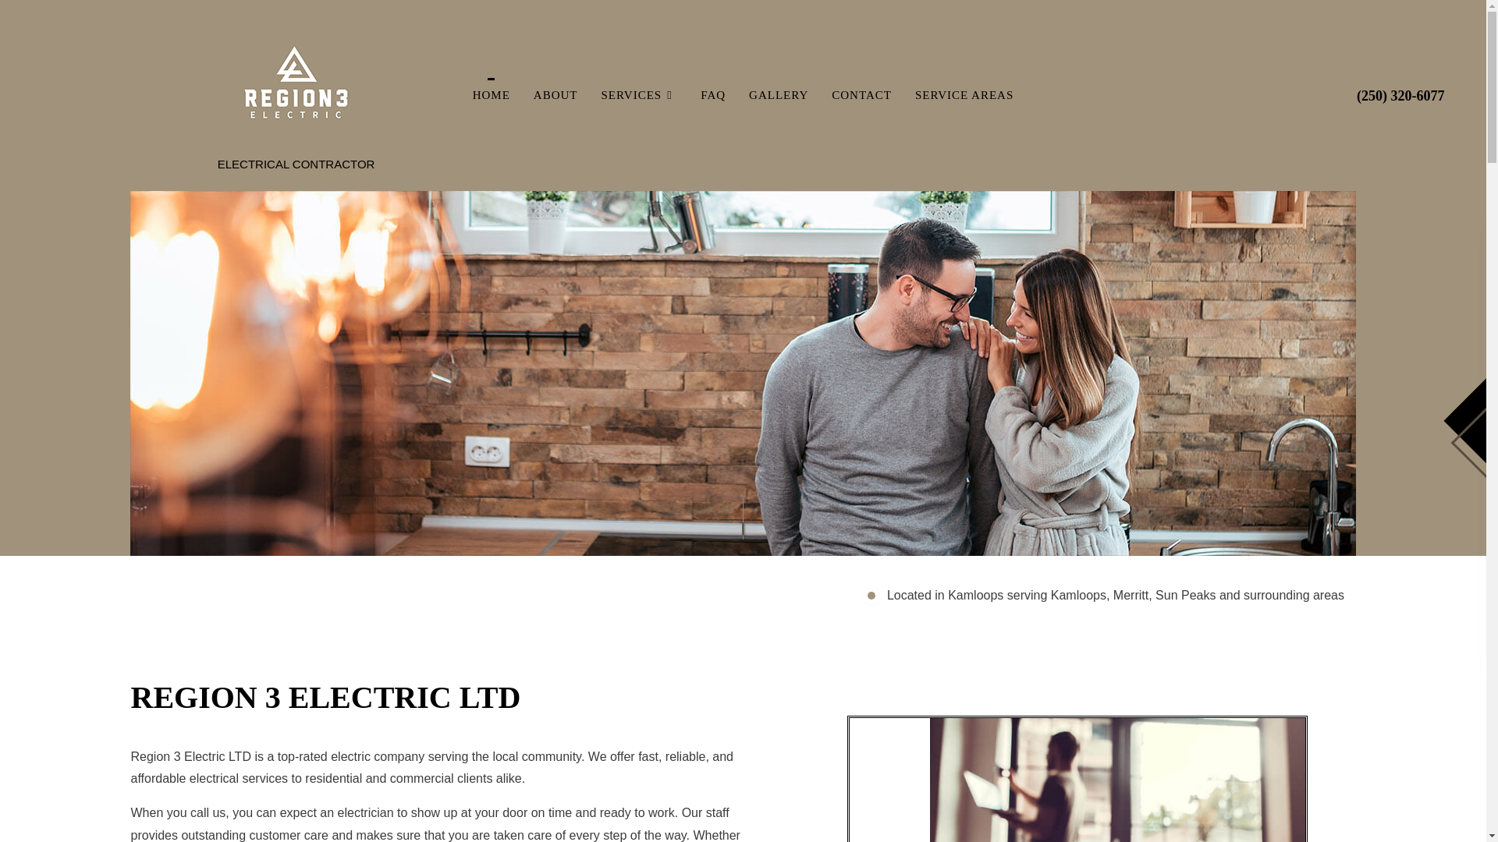  What do you see at coordinates (492, 95) in the screenshot?
I see `HOME` at bounding box center [492, 95].